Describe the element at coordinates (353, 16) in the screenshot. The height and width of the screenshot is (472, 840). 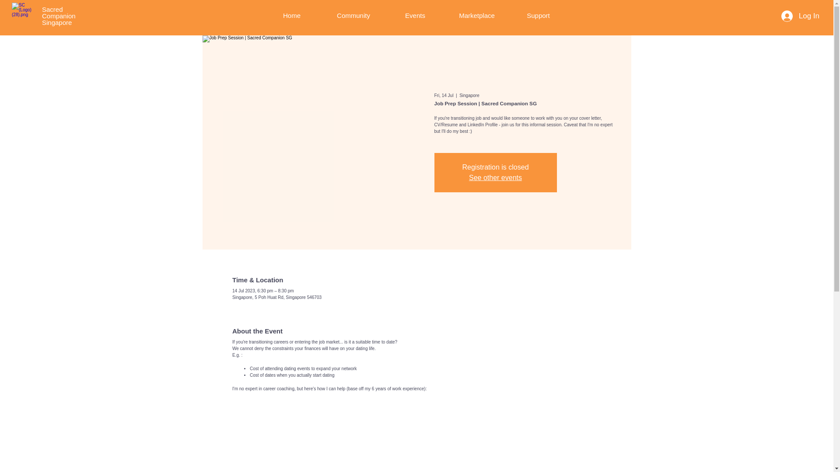
I see `Home` at that location.